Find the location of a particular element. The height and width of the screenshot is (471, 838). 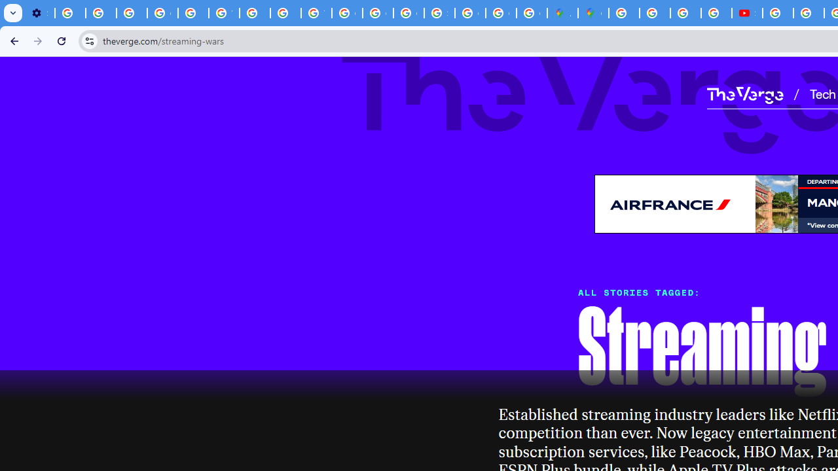

Delete photos & videos - Computer - Google Photos Help is located at coordinates (70, 13).